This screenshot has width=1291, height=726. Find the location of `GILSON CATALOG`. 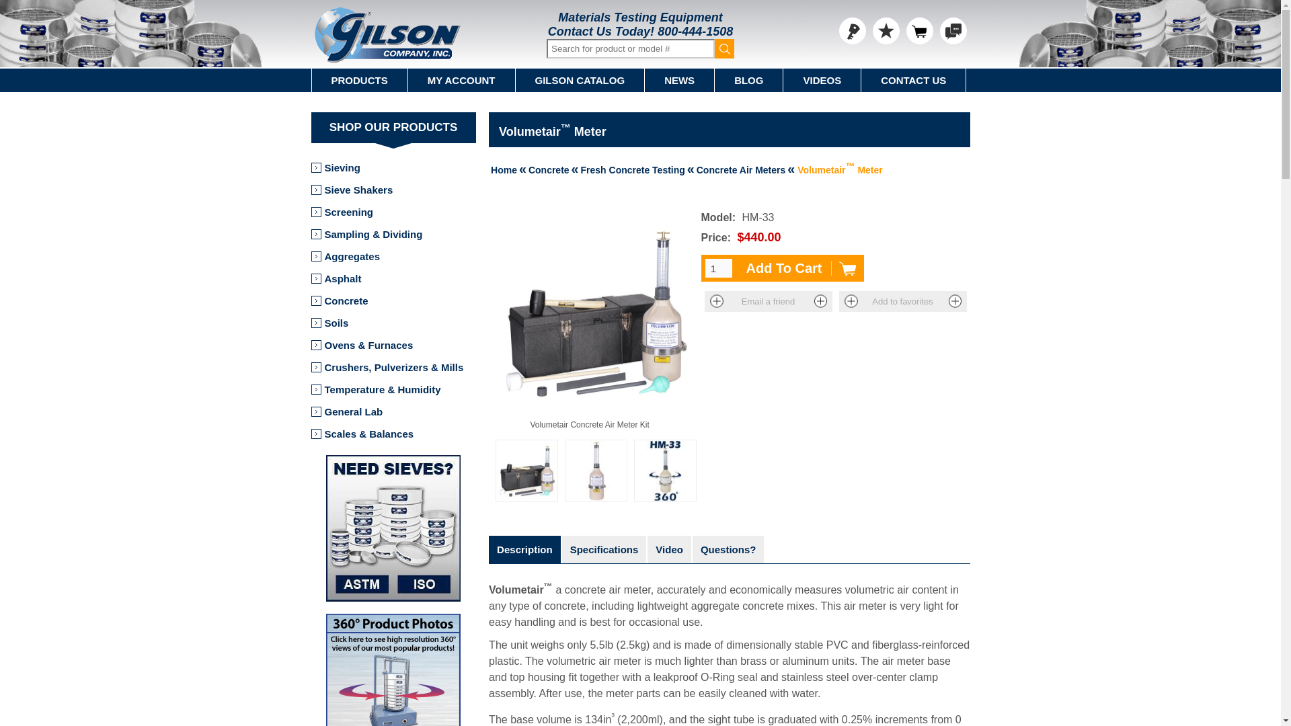

GILSON CATALOG is located at coordinates (580, 80).